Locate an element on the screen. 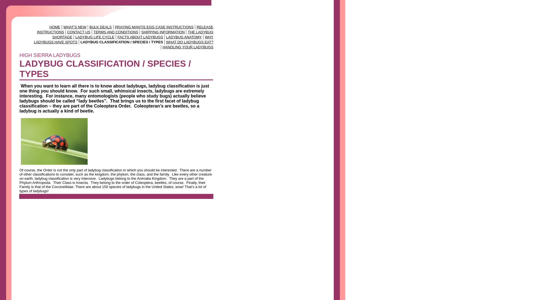 The width and height of the screenshot is (534, 300). LADYBUG ANATOMY is located at coordinates (184, 37).